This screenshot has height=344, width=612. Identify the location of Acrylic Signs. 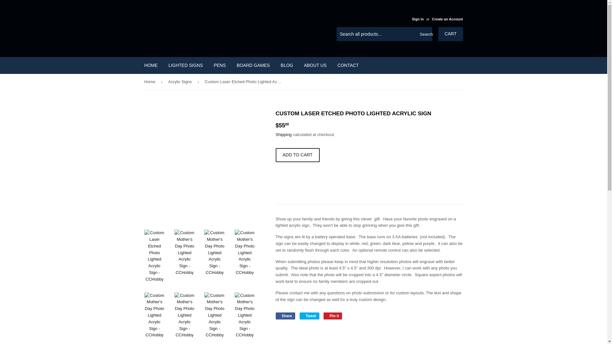
(181, 82).